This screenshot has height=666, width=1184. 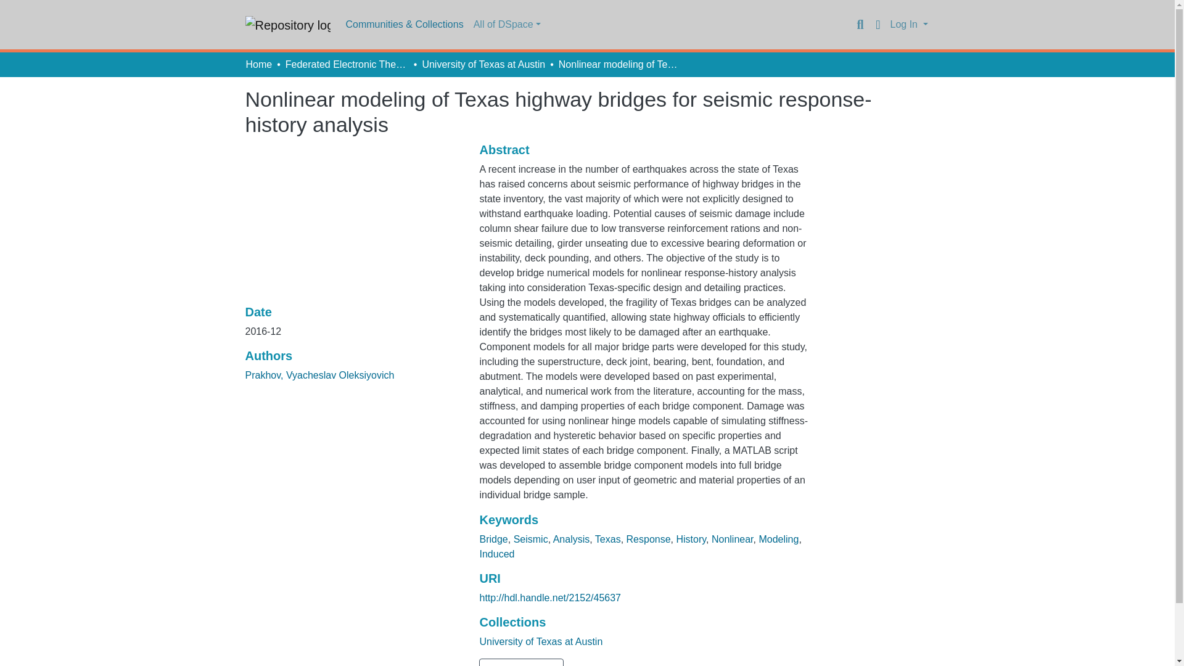 What do you see at coordinates (258, 64) in the screenshot?
I see `Home` at bounding box center [258, 64].